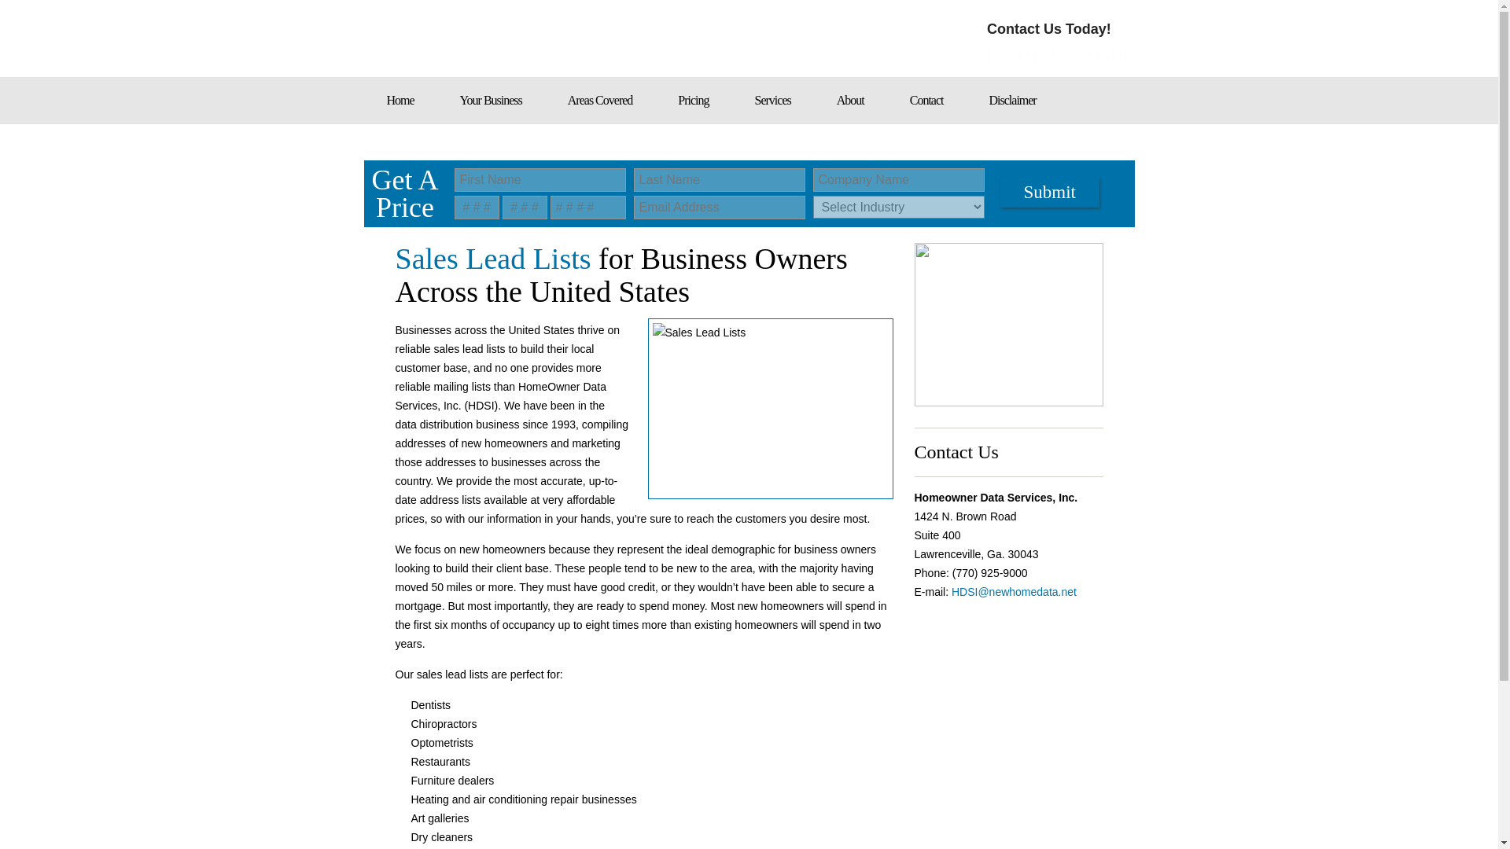 This screenshot has height=849, width=1510. Describe the element at coordinates (1049, 192) in the screenshot. I see `Submit` at that location.